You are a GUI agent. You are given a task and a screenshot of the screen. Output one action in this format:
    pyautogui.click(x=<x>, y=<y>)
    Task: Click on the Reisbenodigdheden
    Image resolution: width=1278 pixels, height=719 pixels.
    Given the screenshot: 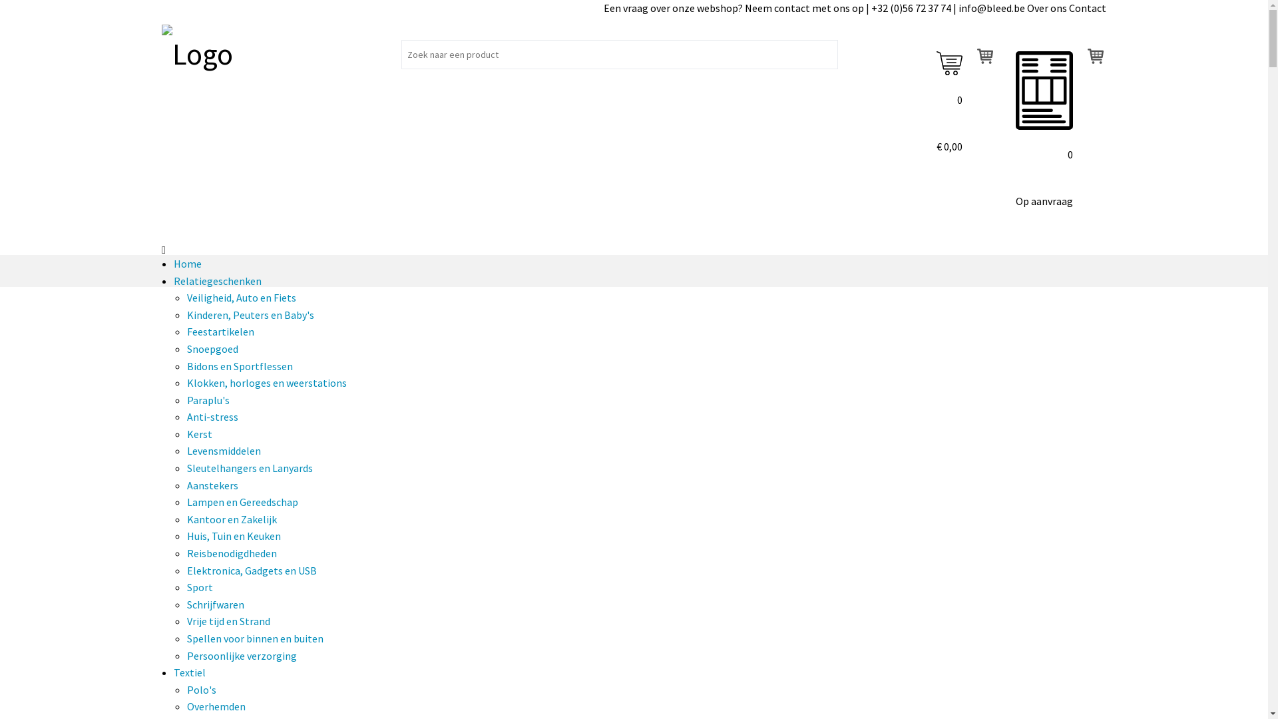 What is the action you would take?
    pyautogui.click(x=232, y=553)
    